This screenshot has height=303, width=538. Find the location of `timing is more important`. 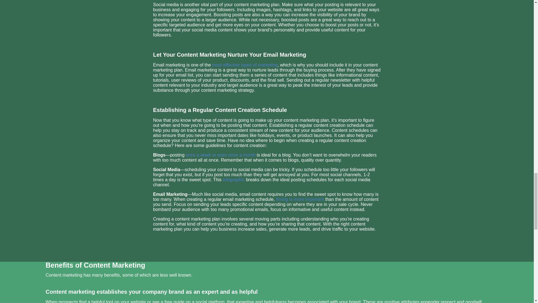

timing is more important is located at coordinates (300, 199).